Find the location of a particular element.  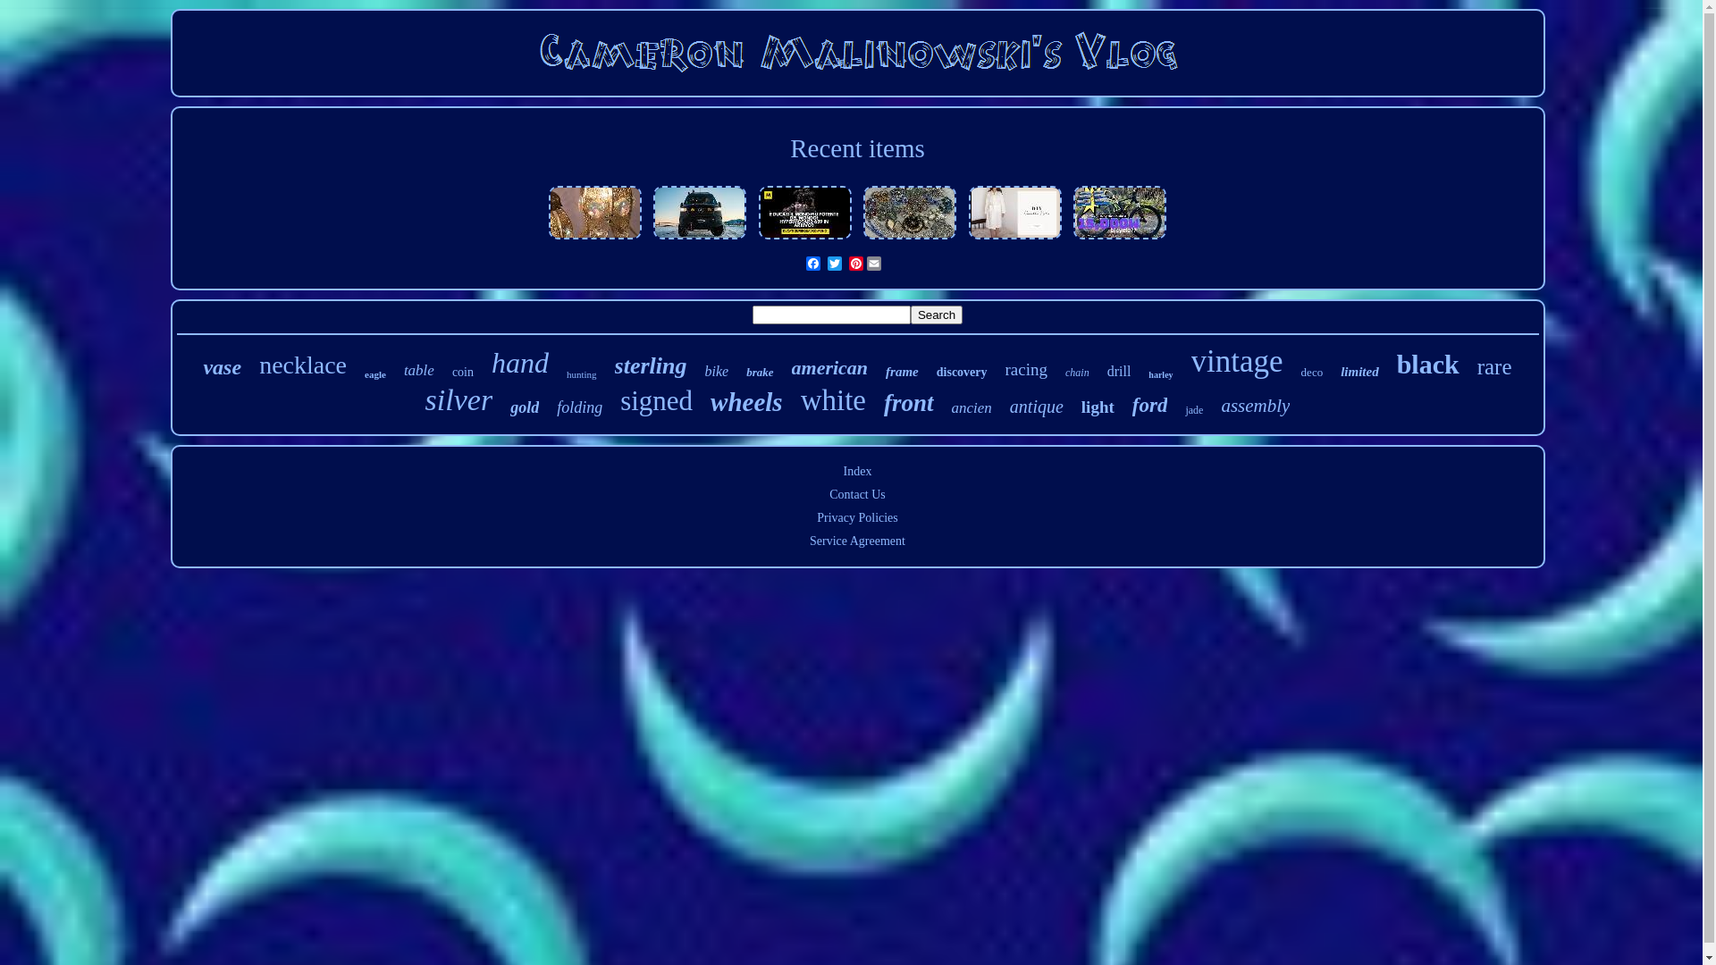

antique is located at coordinates (1037, 407).